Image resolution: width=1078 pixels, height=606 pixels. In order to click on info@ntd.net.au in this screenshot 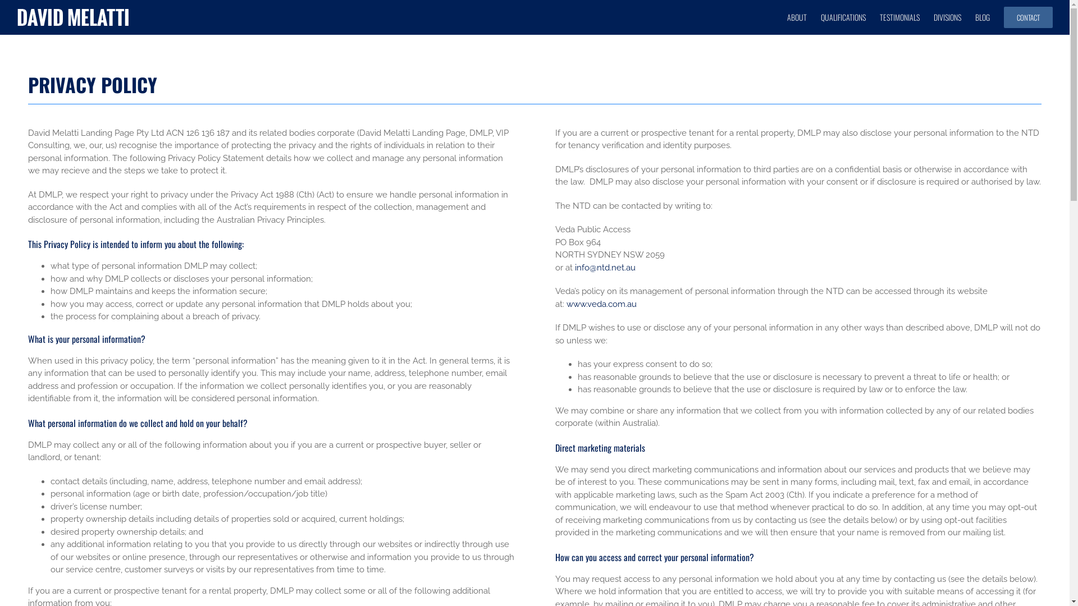, I will do `click(605, 268)`.